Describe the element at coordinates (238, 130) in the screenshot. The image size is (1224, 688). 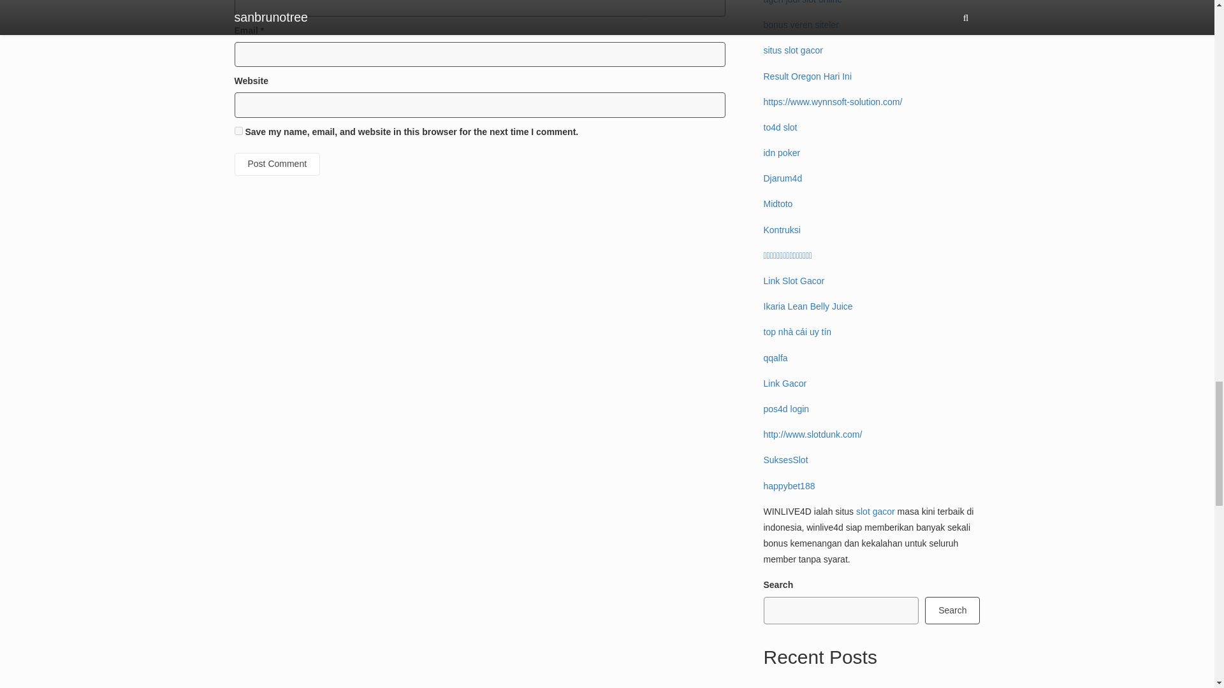
I see `yes` at that location.